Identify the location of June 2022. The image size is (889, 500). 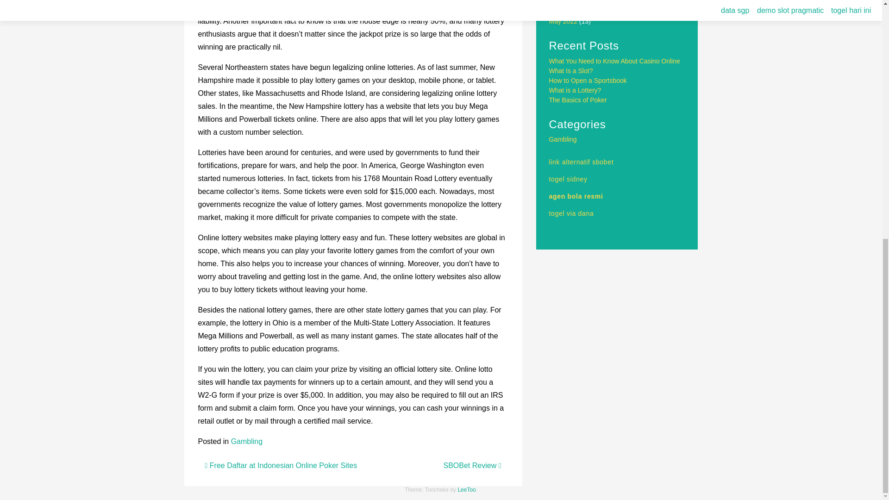
(564, 12).